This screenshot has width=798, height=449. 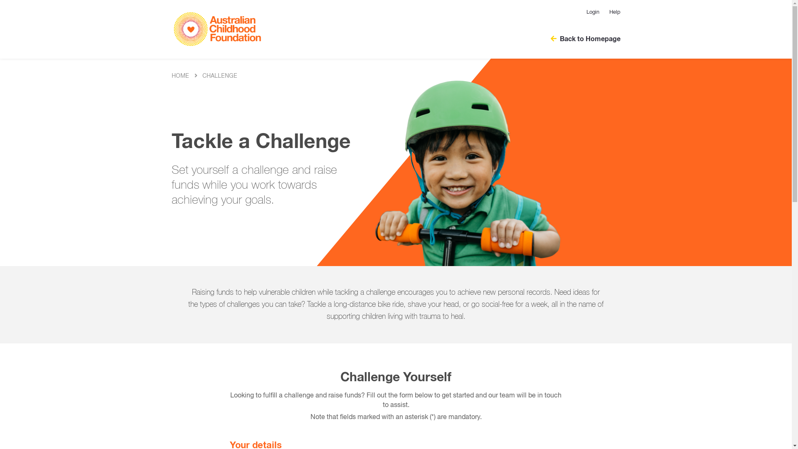 What do you see at coordinates (180, 76) in the screenshot?
I see `HOME` at bounding box center [180, 76].